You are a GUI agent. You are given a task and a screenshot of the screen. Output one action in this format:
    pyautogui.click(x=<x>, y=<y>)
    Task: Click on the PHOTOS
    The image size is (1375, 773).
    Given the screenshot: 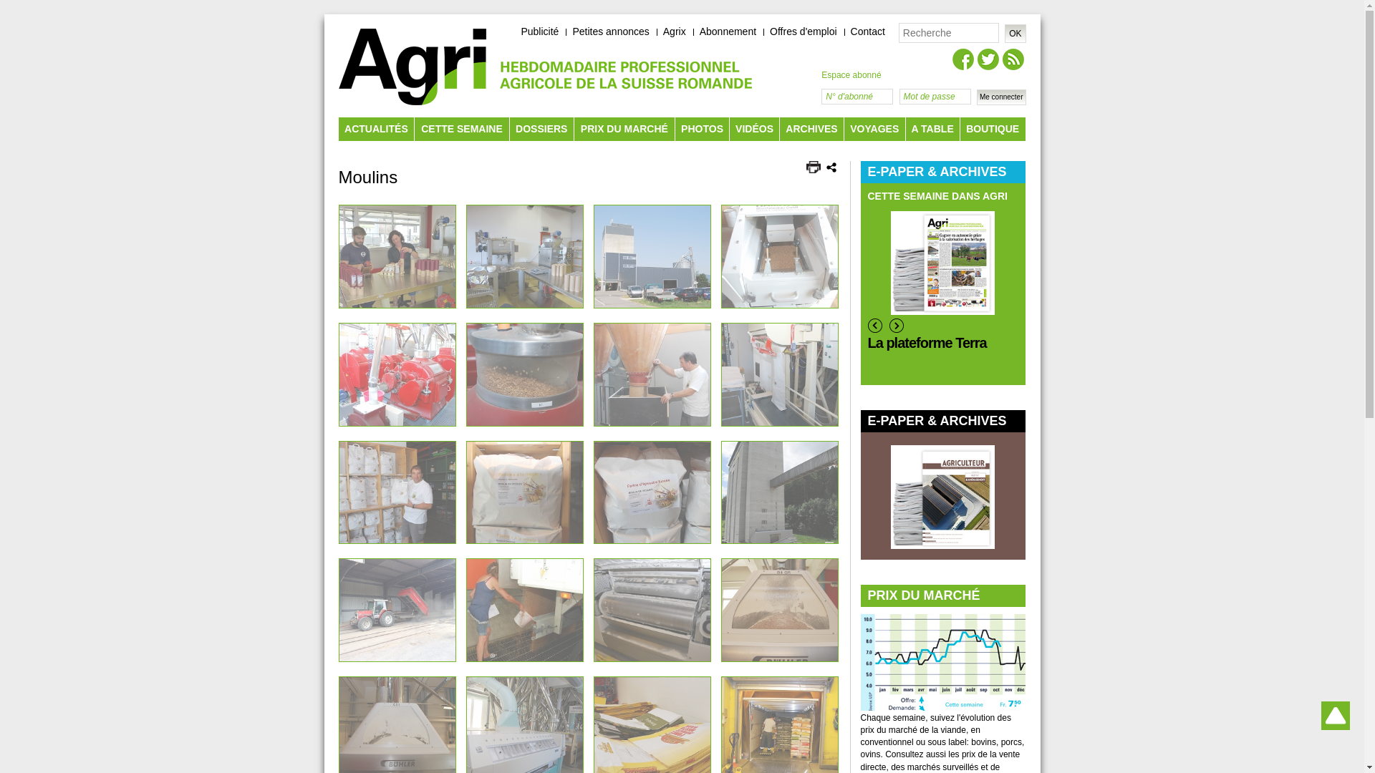 What is the action you would take?
    pyautogui.click(x=702, y=129)
    